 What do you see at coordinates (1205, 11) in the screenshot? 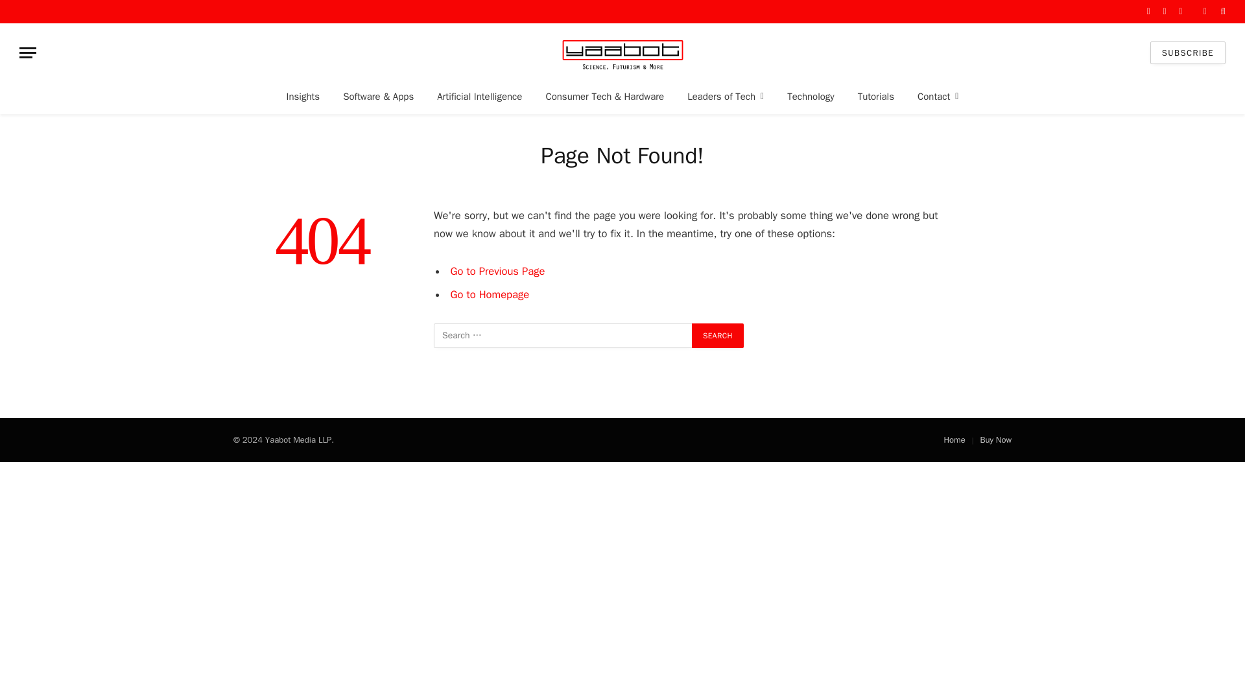
I see `Switch to Dark Design - easier on eyes.` at bounding box center [1205, 11].